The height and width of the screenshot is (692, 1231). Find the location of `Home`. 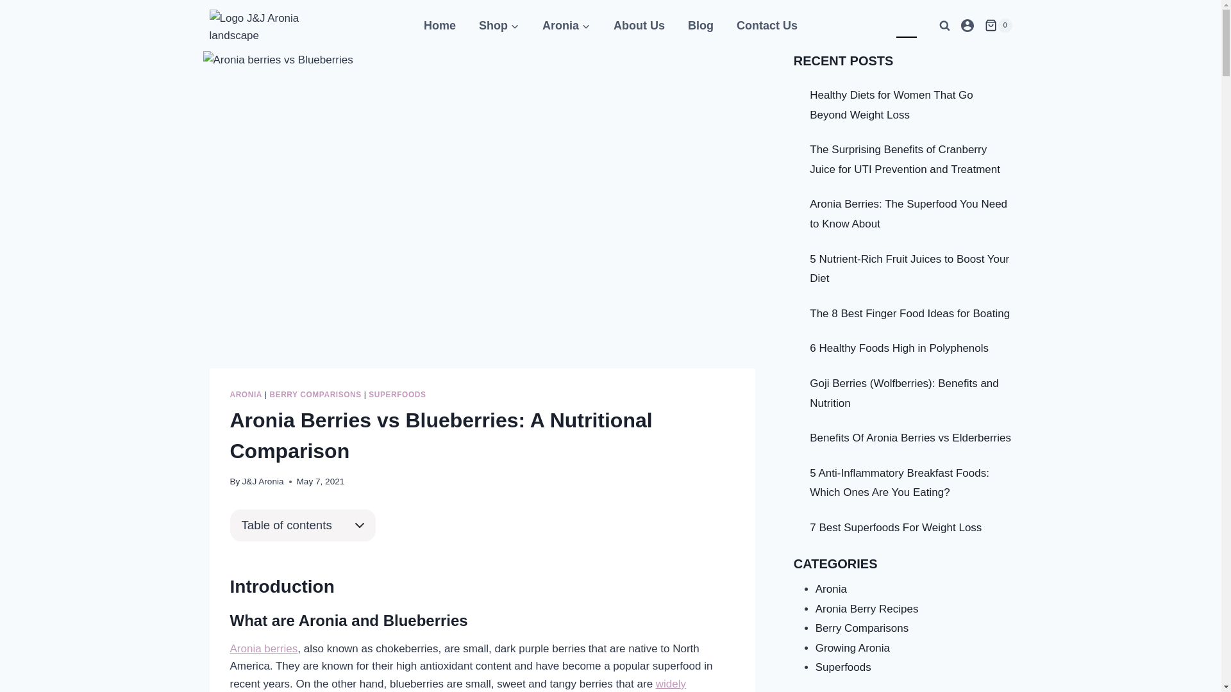

Home is located at coordinates (440, 26).